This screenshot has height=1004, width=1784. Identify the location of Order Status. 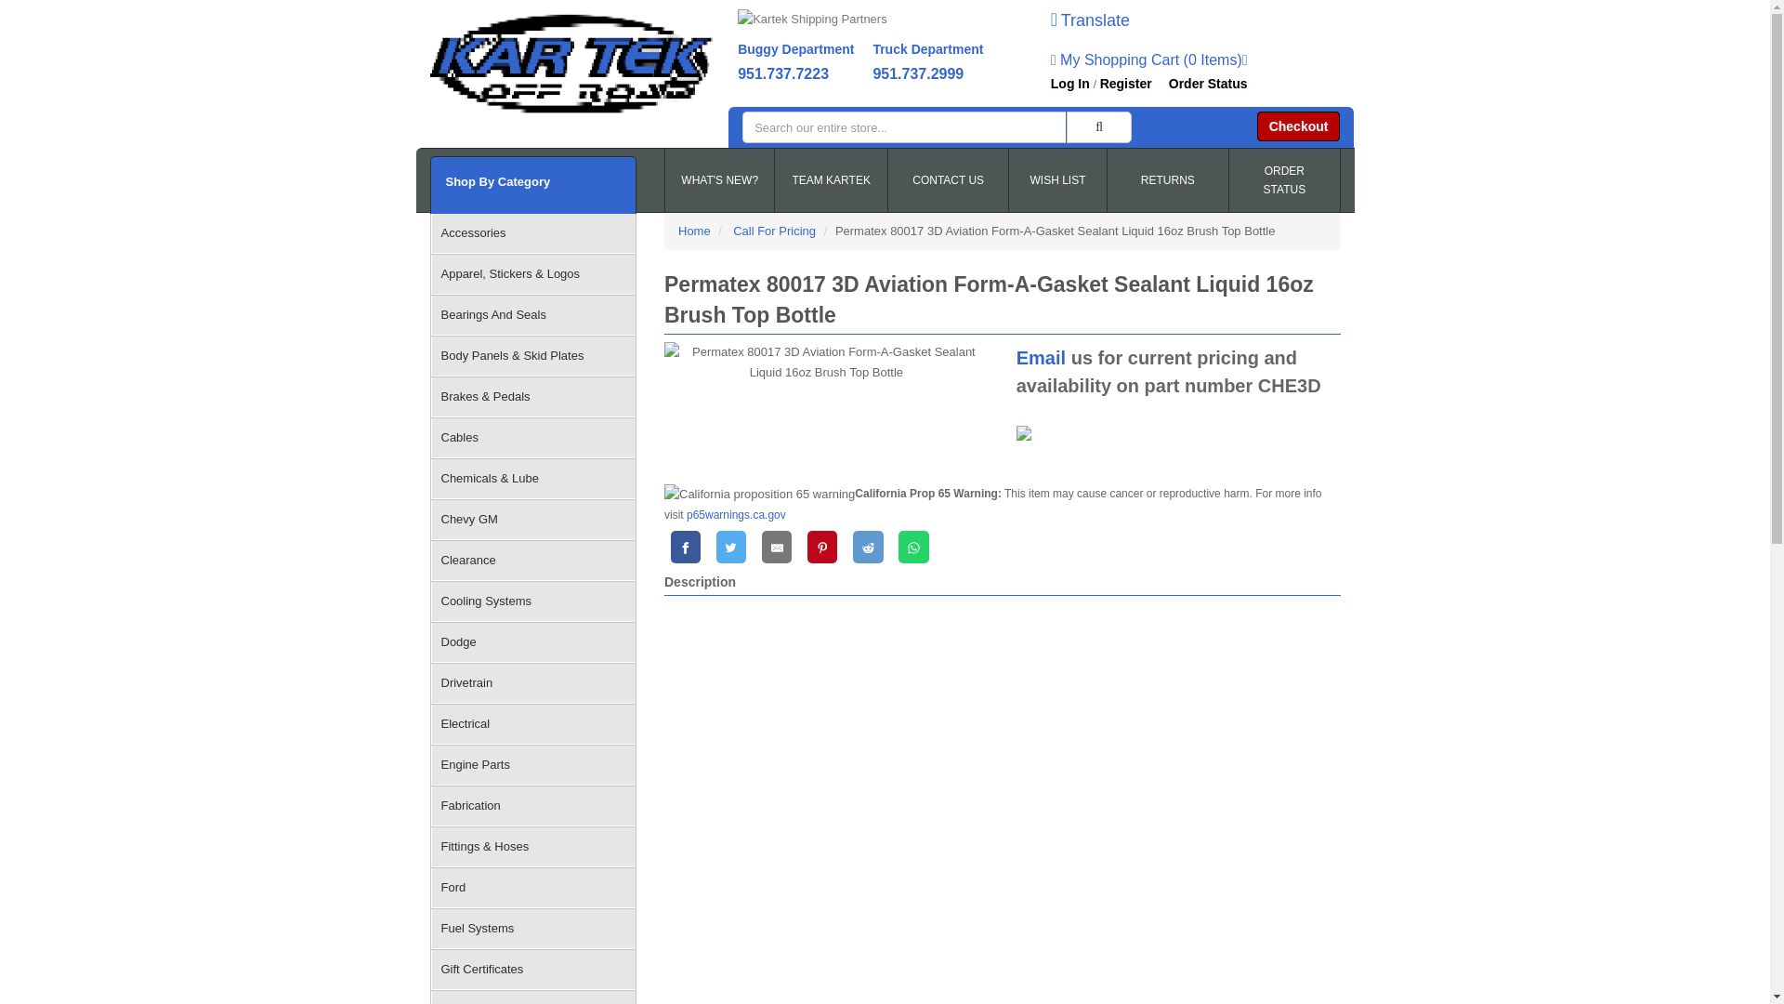
(1208, 84).